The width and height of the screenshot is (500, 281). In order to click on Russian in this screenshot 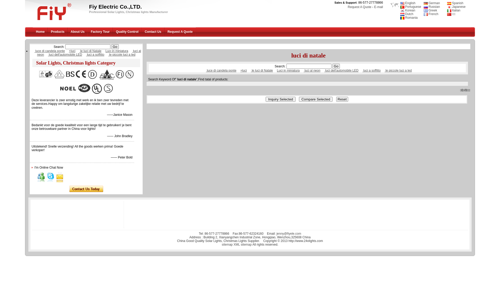, I will do `click(432, 7)`.